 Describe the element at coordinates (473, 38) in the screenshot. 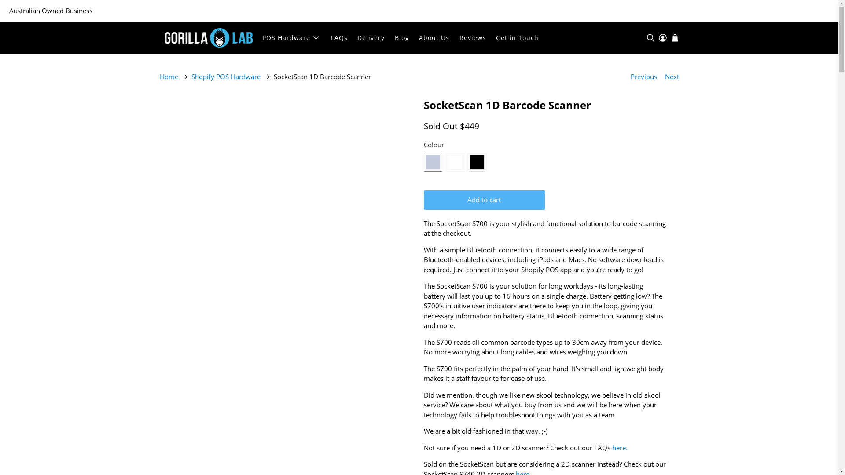

I see `Reviews` at that location.